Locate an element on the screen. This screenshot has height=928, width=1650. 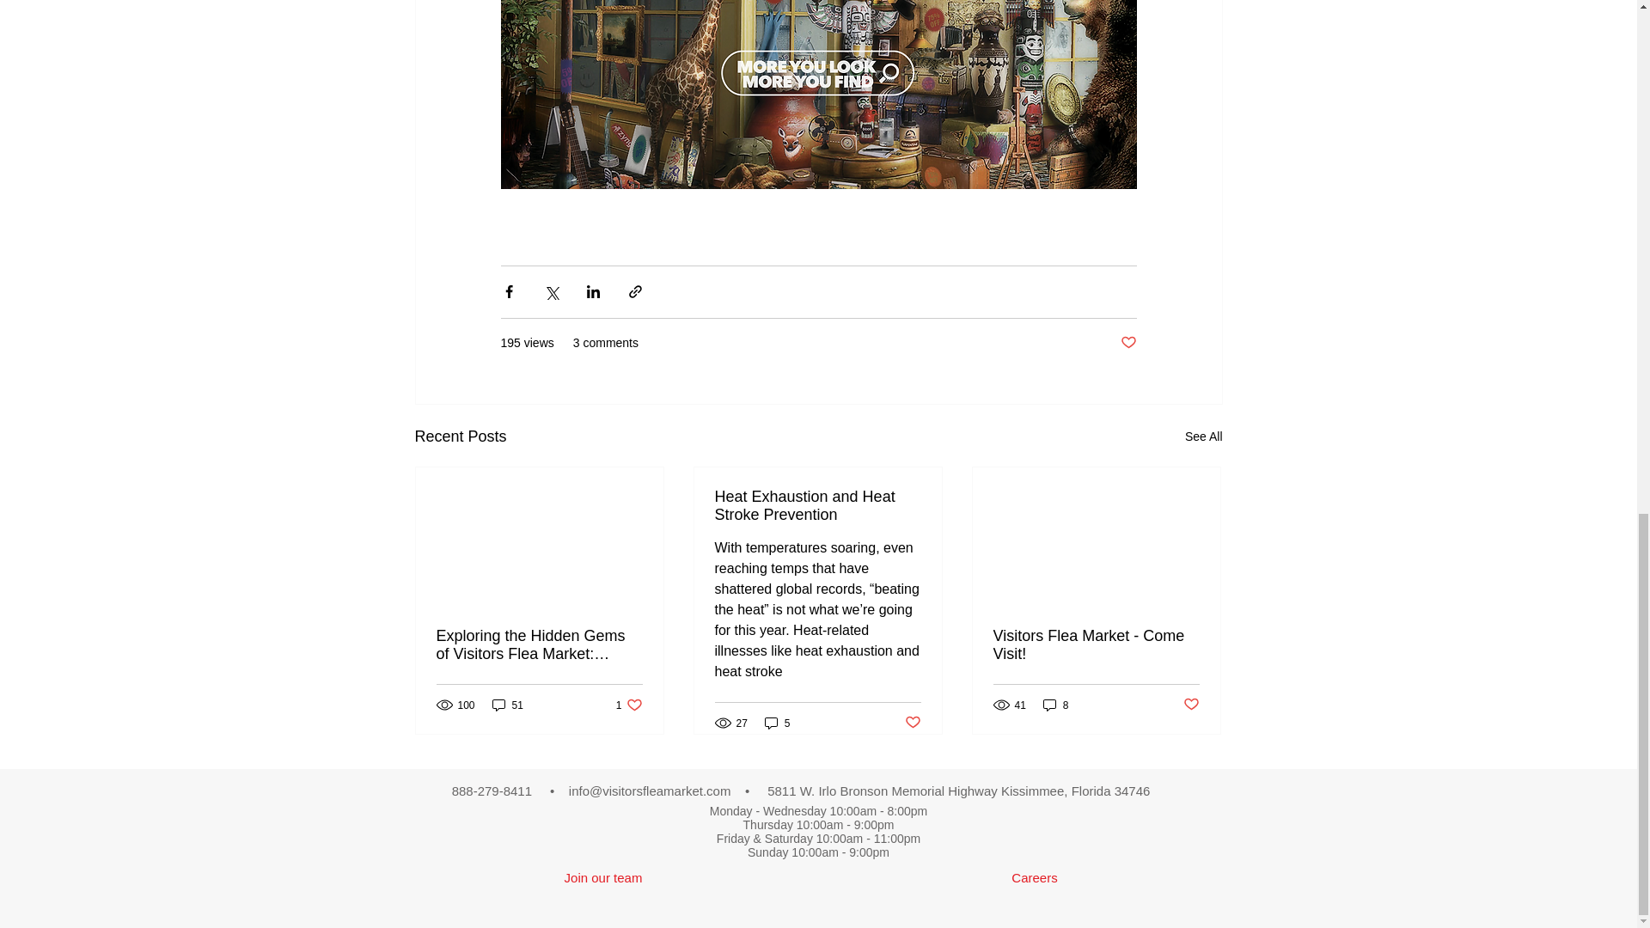
Heat Exhaustion and Heat Stroke Prevention is located at coordinates (1055, 705).